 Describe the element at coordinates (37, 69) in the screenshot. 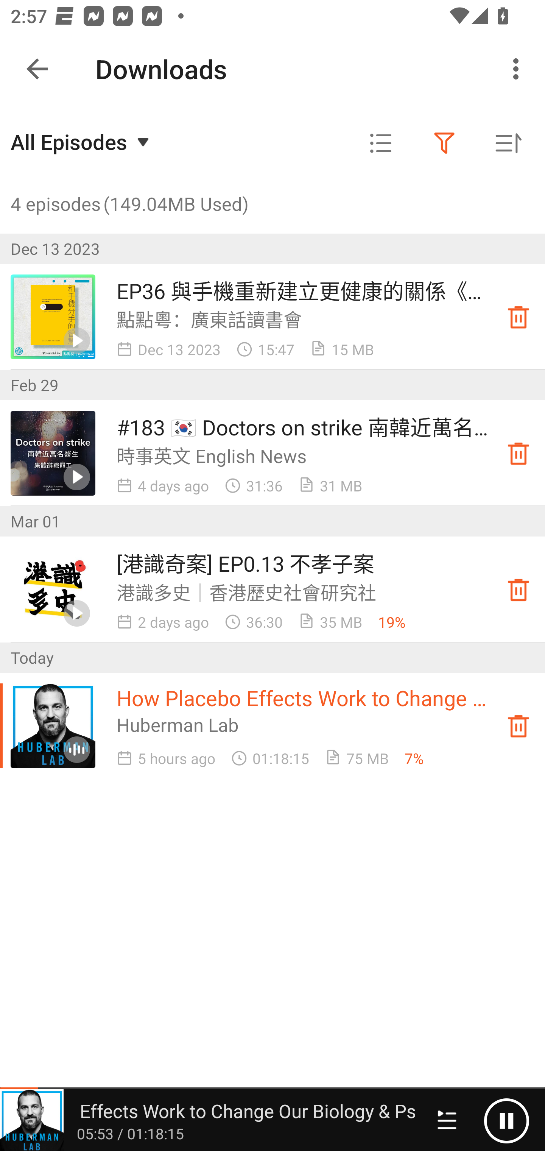

I see `Navigate up` at that location.